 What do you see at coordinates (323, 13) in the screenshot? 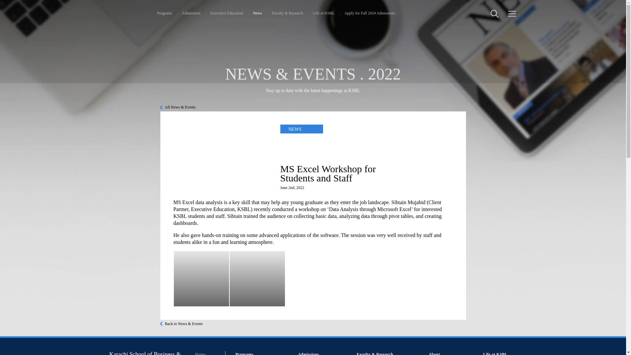
I see `Life at KSBL` at bounding box center [323, 13].